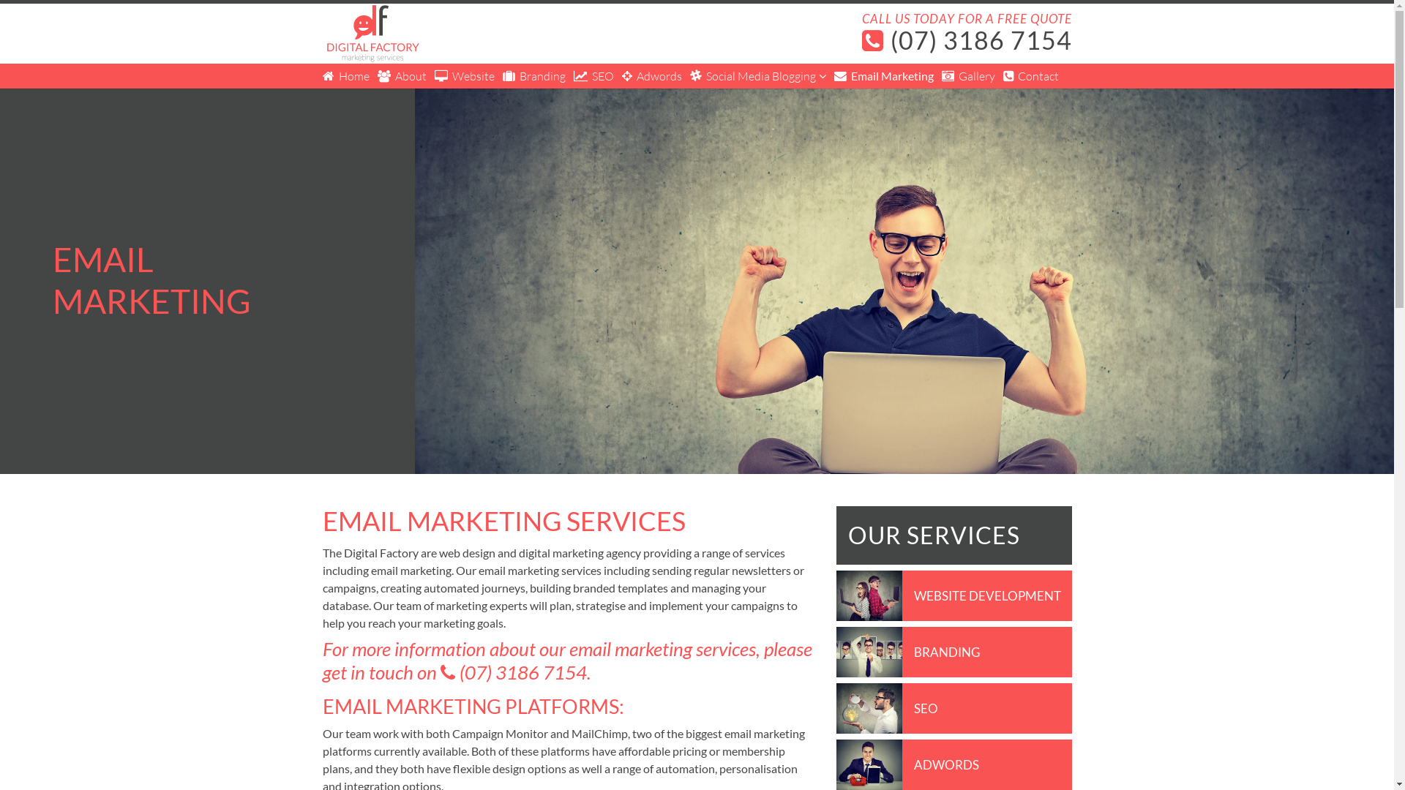 The image size is (1405, 790). I want to click on SEO, so click(594, 76).